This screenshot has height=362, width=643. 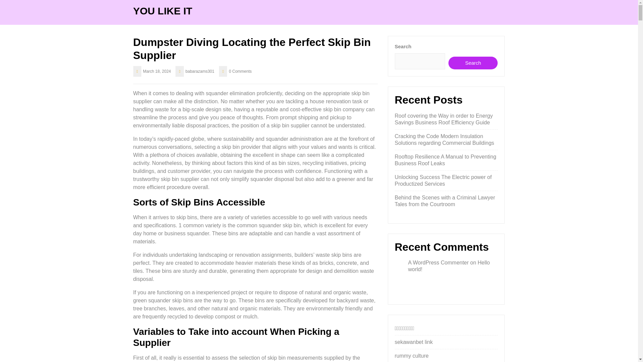 What do you see at coordinates (438, 262) in the screenshot?
I see `A WordPress Commenter` at bounding box center [438, 262].